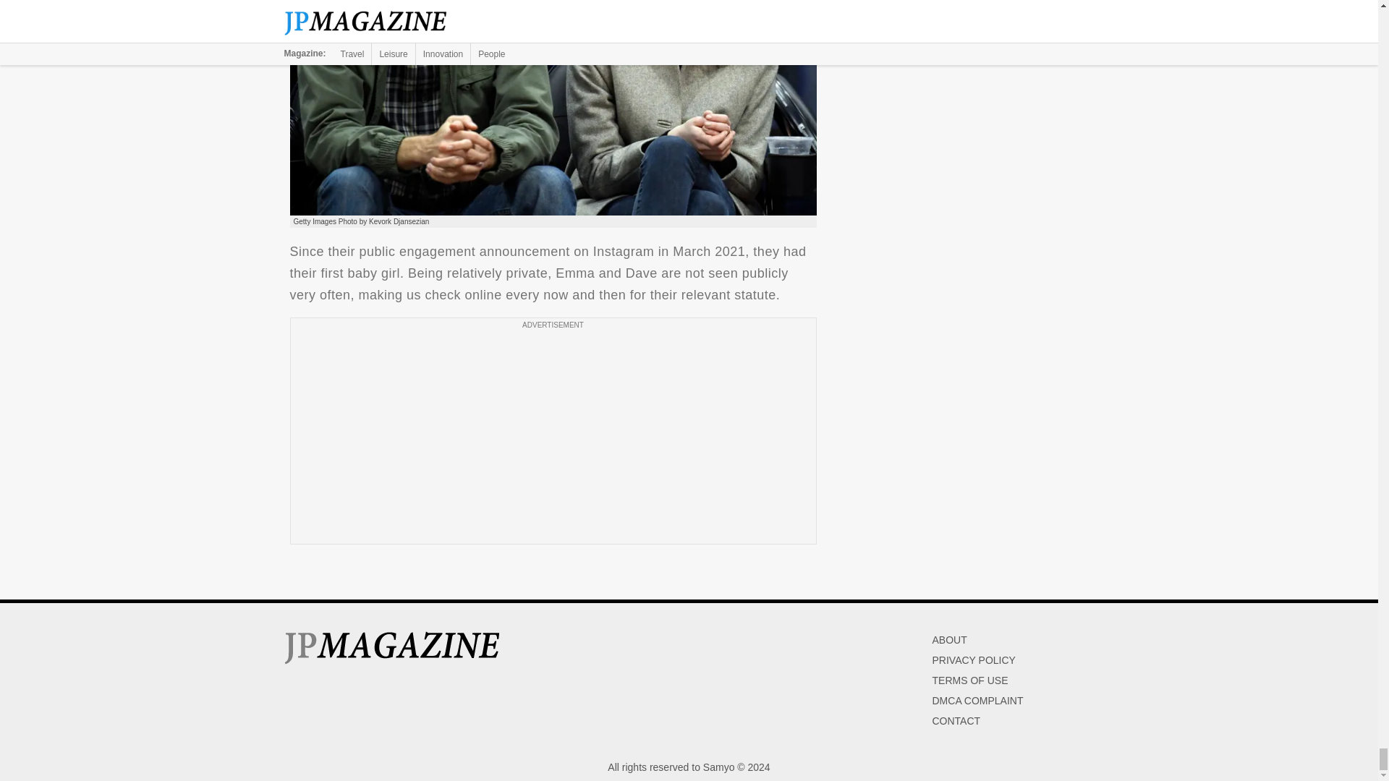 The height and width of the screenshot is (781, 1389). Describe the element at coordinates (969, 680) in the screenshot. I see `TERMS OF USE` at that location.